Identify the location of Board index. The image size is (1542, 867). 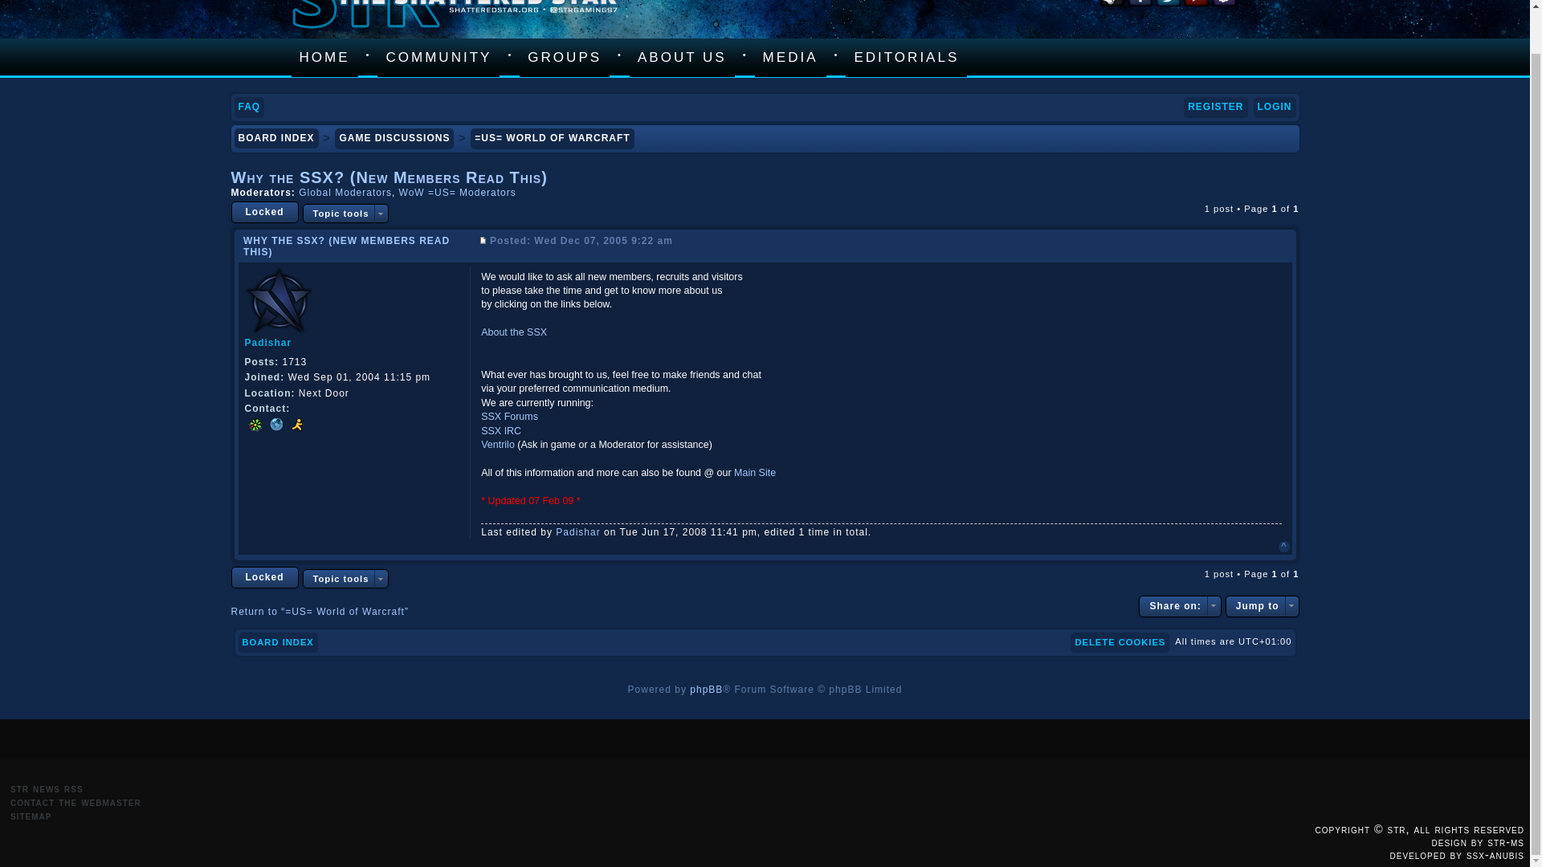
(276, 138).